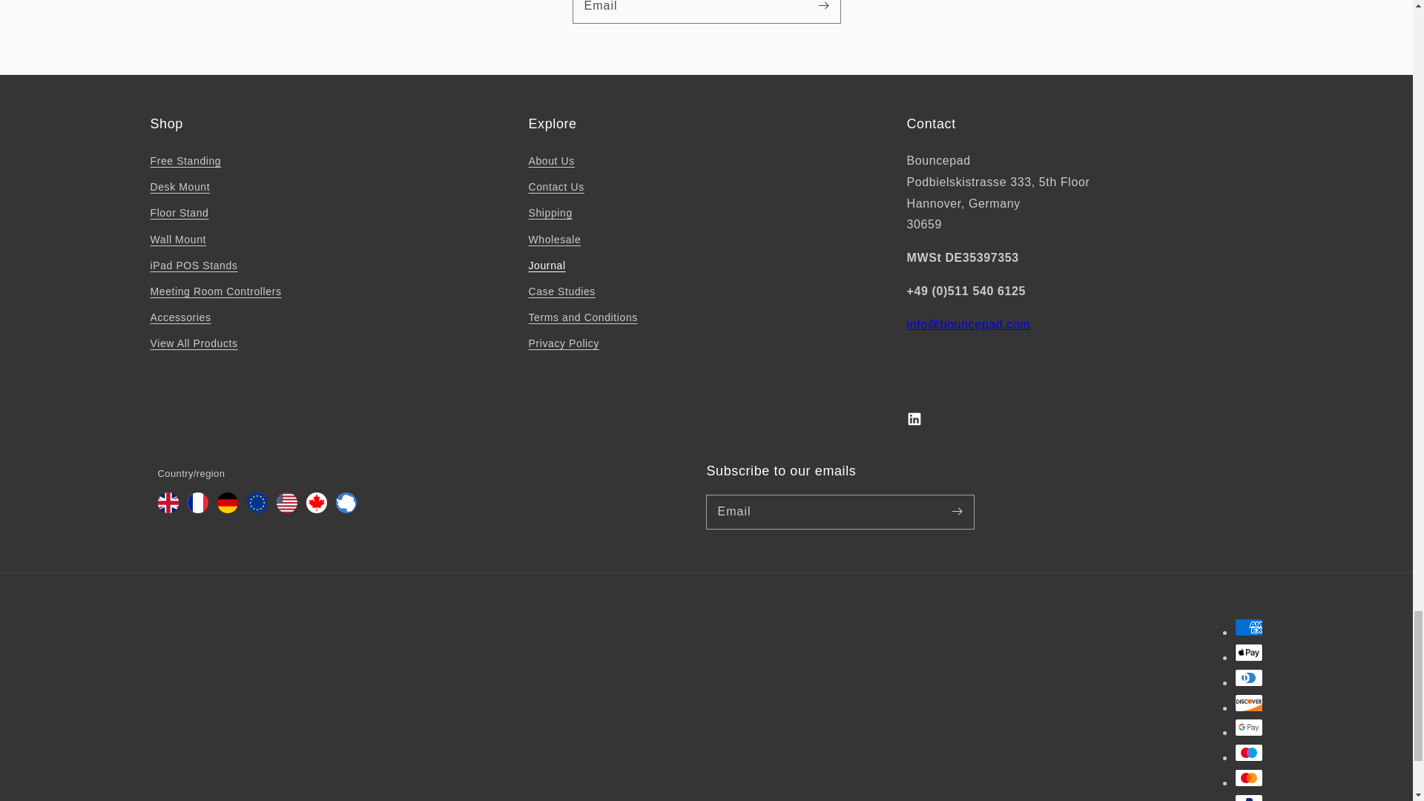 The image size is (1424, 801). I want to click on Mastercard, so click(1247, 777).